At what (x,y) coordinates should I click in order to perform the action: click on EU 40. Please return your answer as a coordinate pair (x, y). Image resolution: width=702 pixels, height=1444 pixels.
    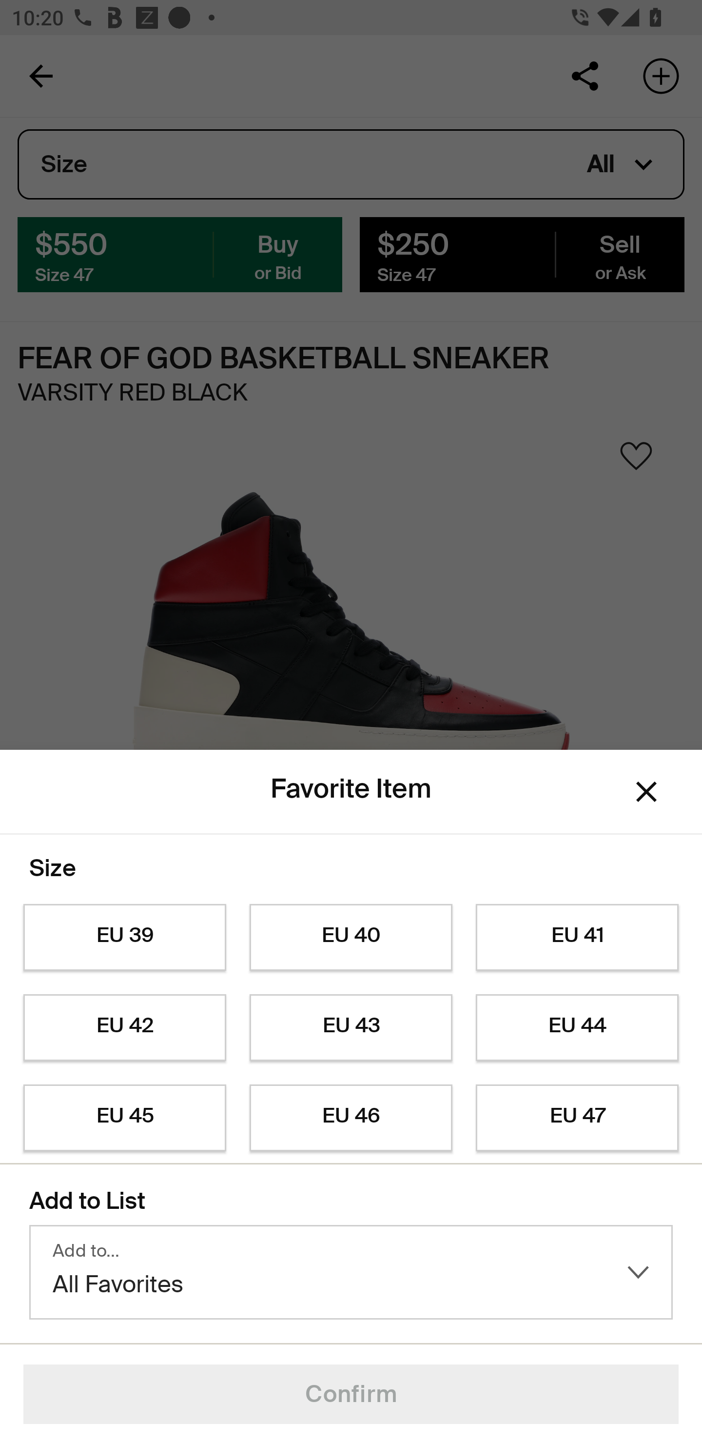
    Looking at the image, I should click on (351, 938).